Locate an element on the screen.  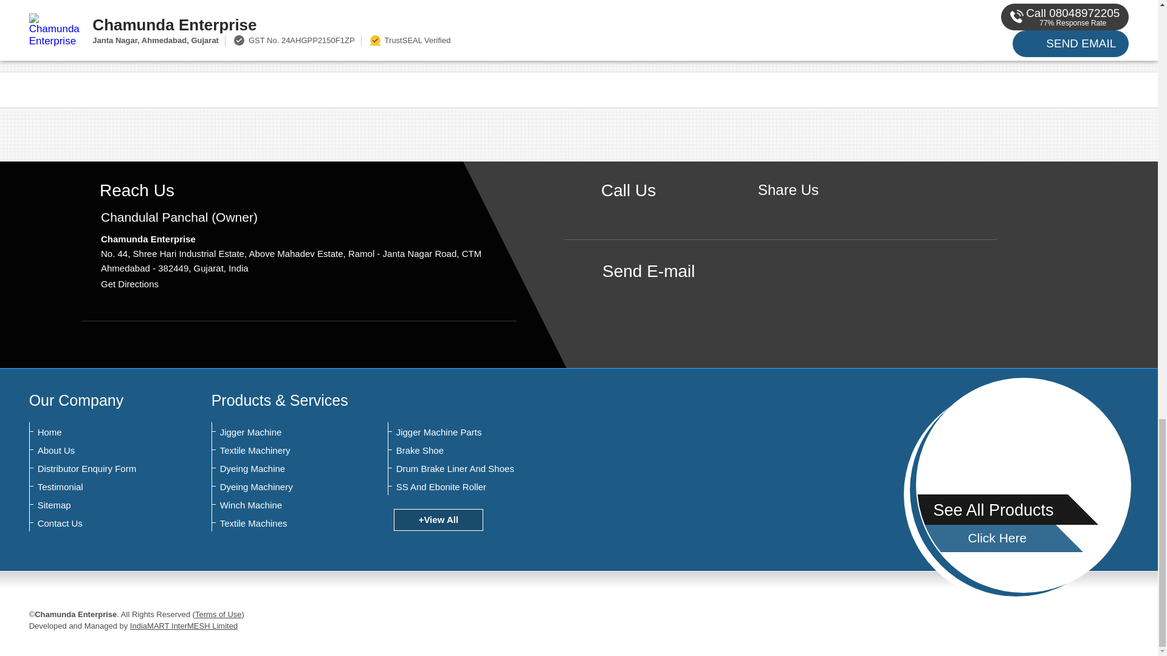
Distributor Enquiry Form is located at coordinates (97, 469).